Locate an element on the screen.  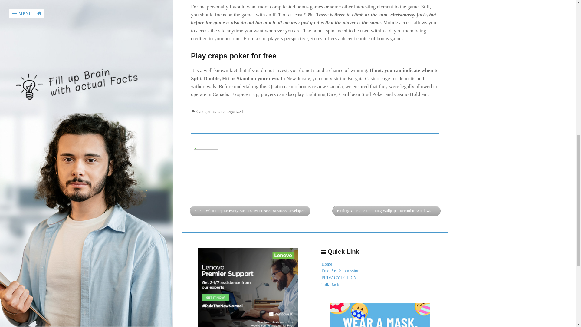
Home is located at coordinates (326, 264).